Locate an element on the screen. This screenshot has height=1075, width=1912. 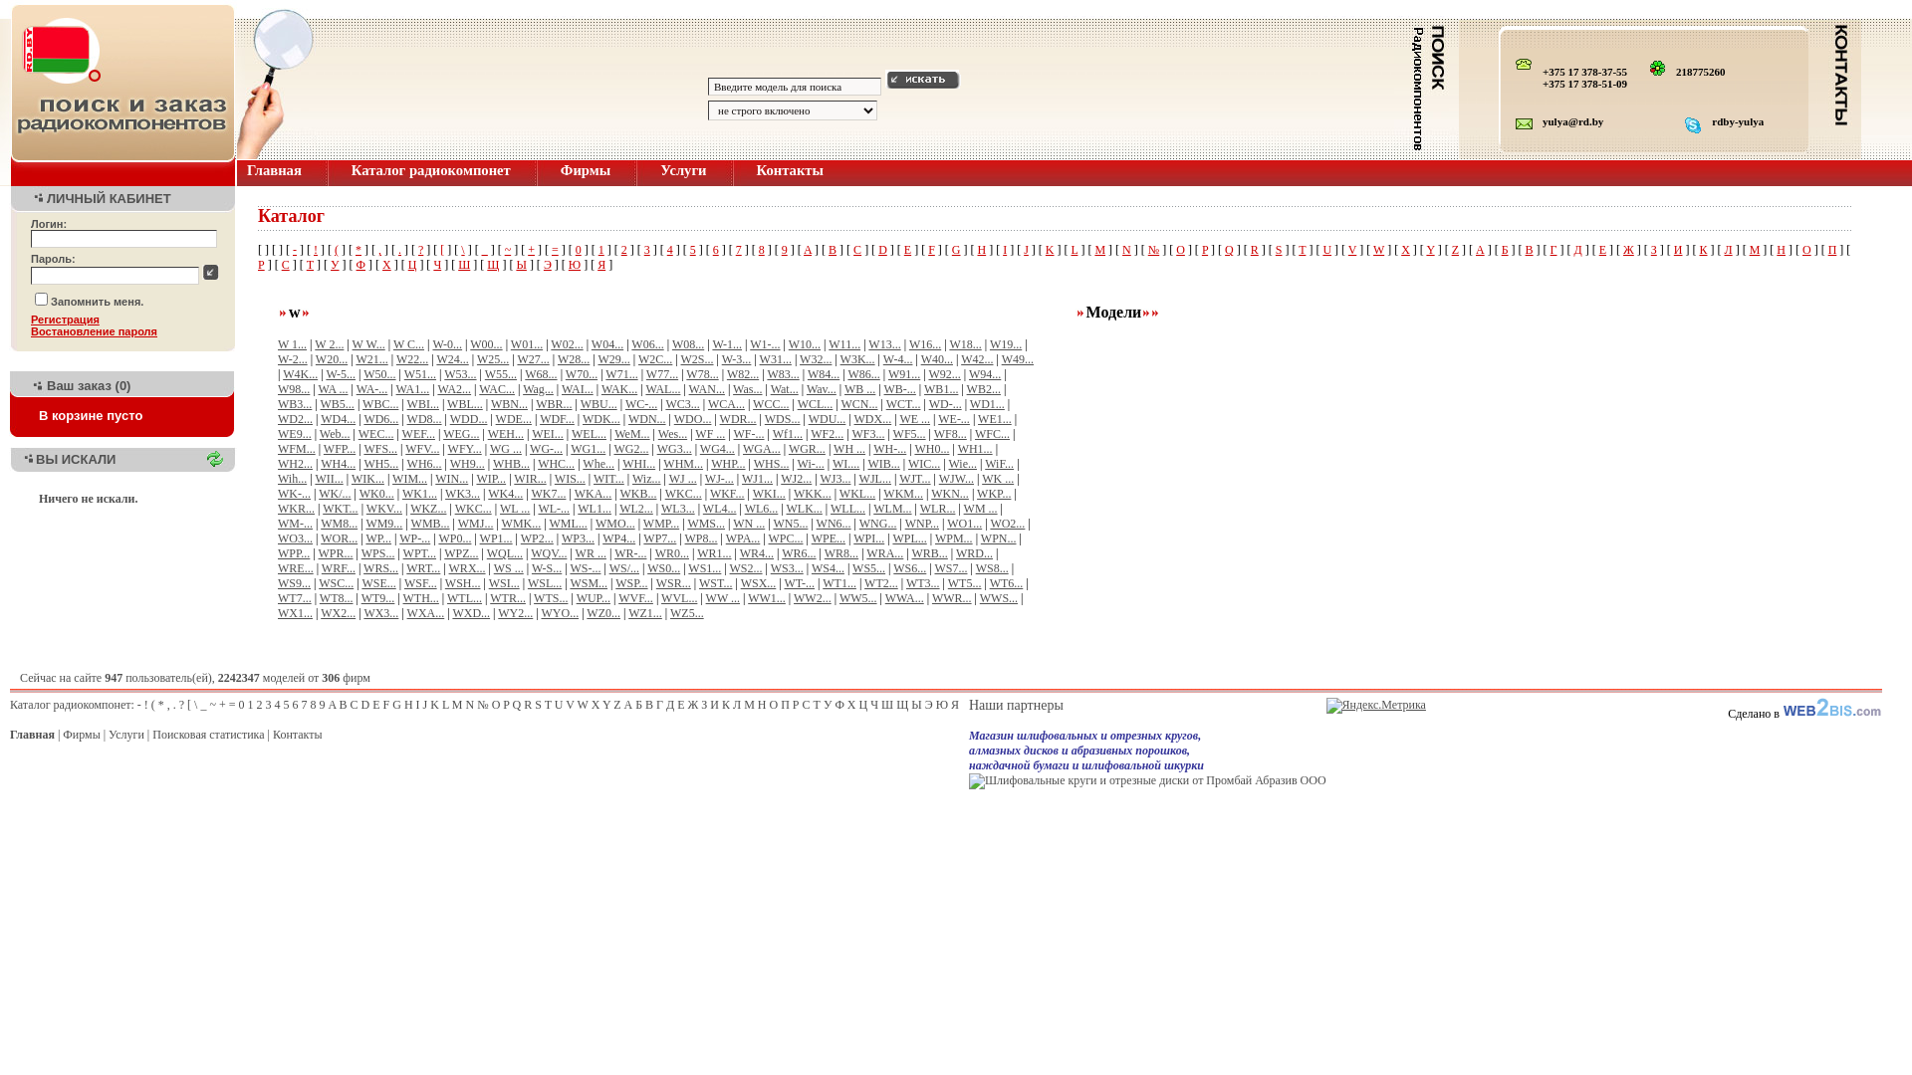
WWR... is located at coordinates (952, 598).